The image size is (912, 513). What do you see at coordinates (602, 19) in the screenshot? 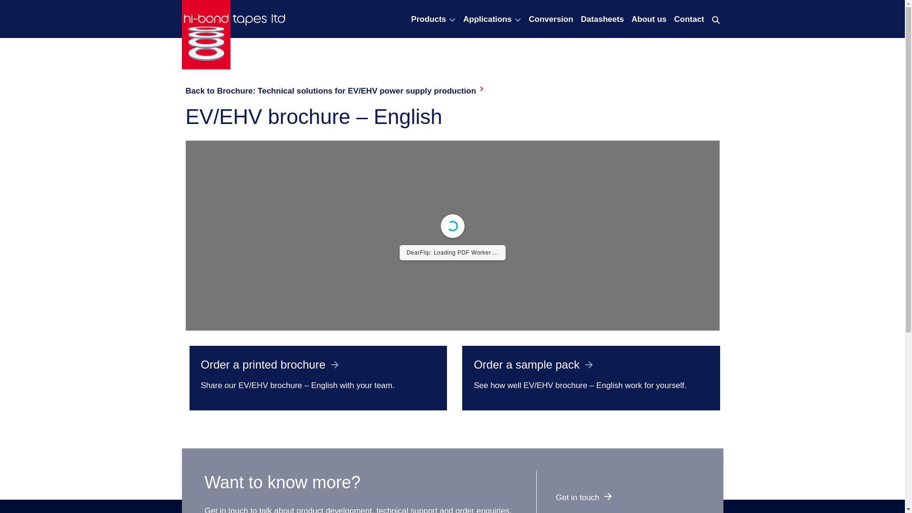
I see `Datasheets` at bounding box center [602, 19].